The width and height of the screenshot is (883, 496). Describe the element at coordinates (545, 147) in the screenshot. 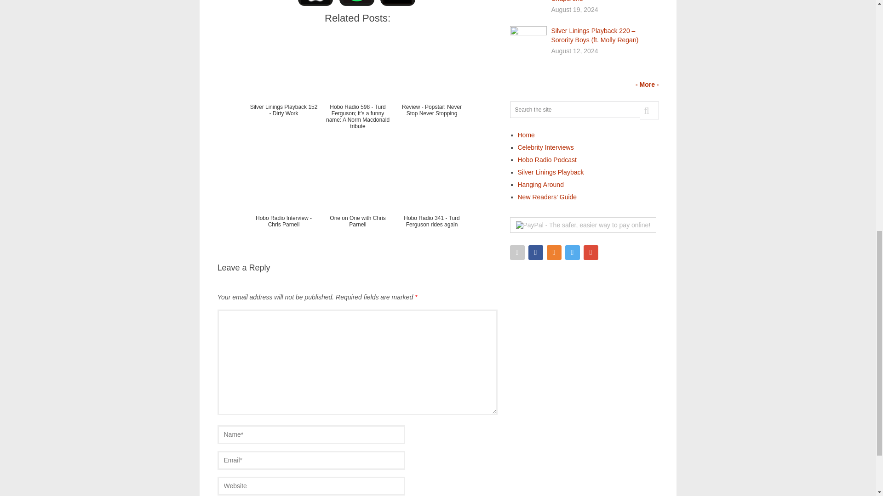

I see `Celebrity Interviews` at that location.